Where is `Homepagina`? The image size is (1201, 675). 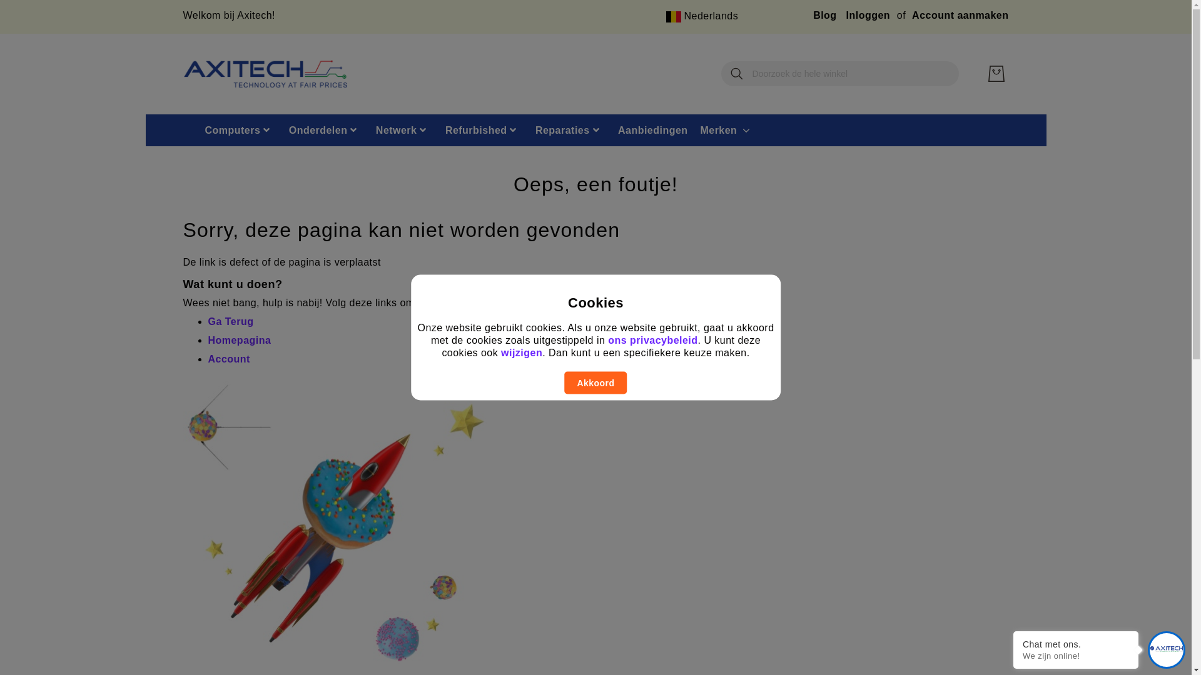
Homepagina is located at coordinates (239, 340).